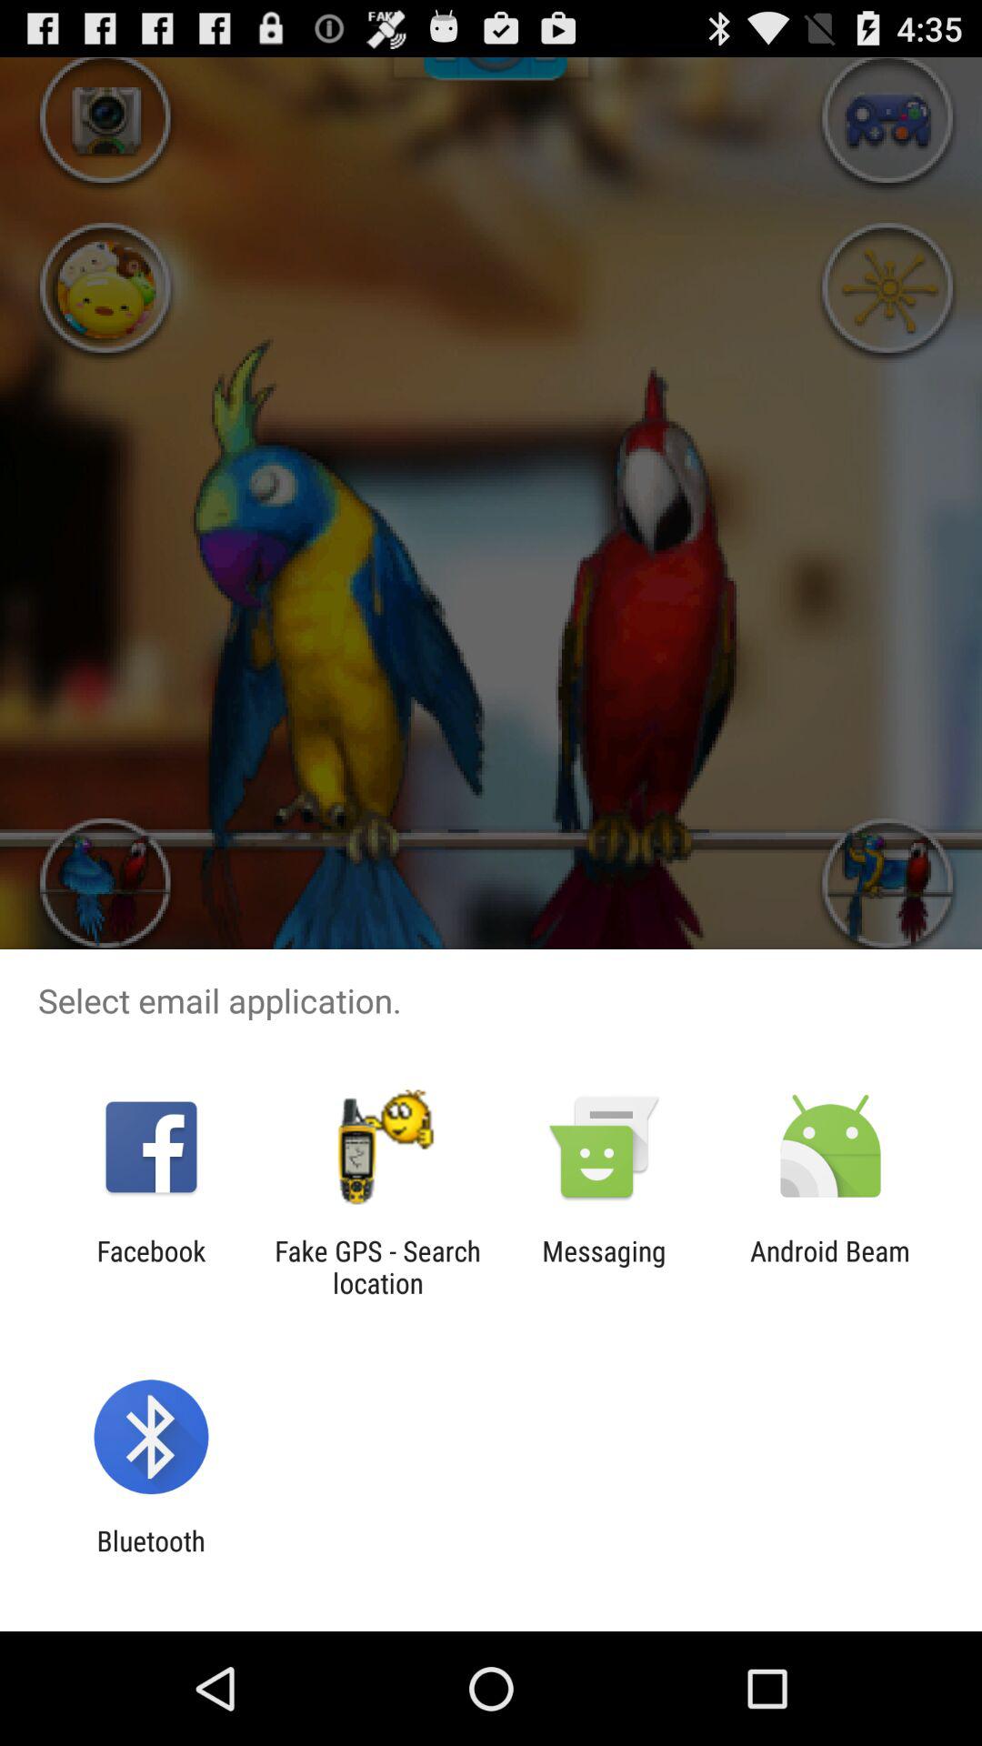 This screenshot has height=1746, width=982. What do you see at coordinates (830, 1267) in the screenshot?
I see `open the app at the bottom right corner` at bounding box center [830, 1267].